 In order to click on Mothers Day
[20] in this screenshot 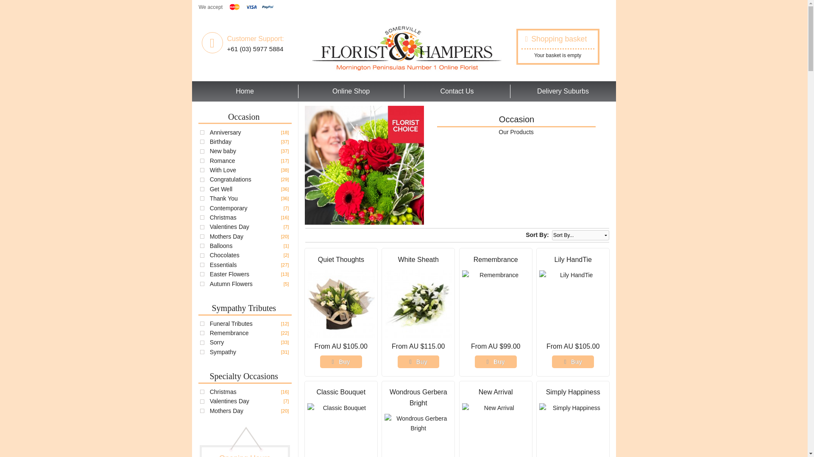, I will do `click(226, 411)`.